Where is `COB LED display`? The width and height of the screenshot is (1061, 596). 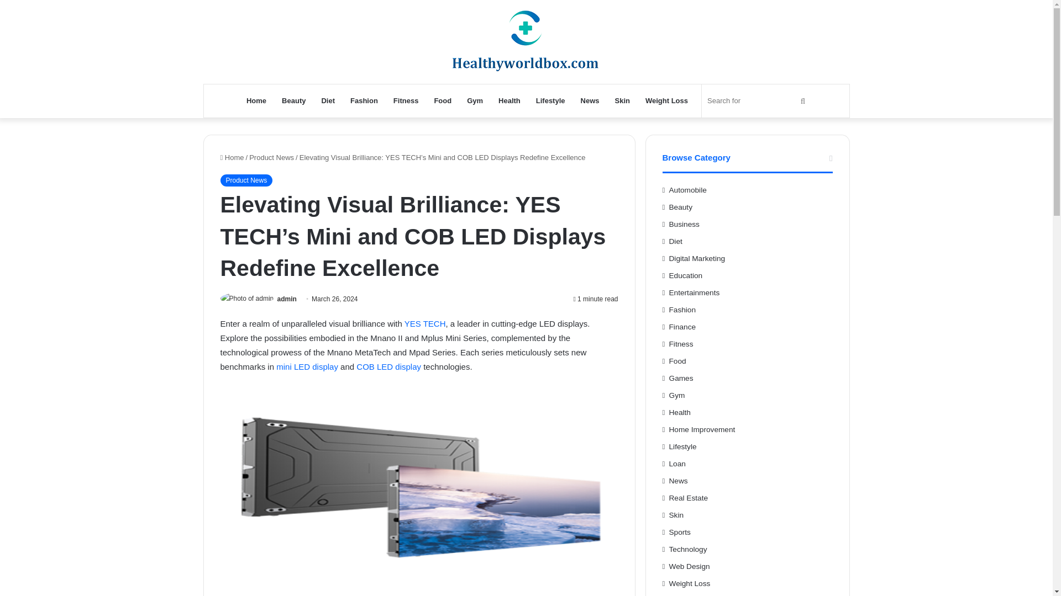 COB LED display is located at coordinates (389, 366).